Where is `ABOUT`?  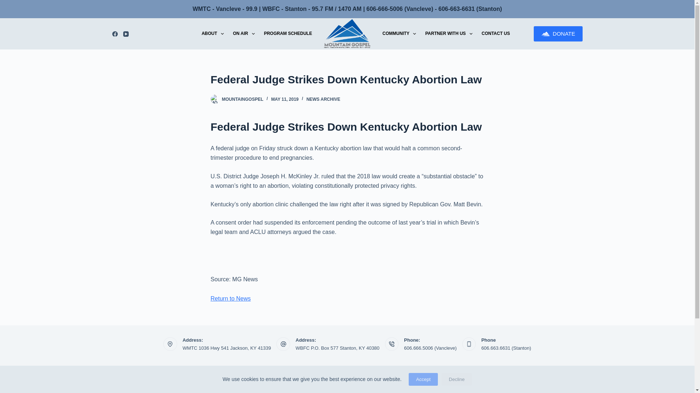 ABOUT is located at coordinates (212, 33).